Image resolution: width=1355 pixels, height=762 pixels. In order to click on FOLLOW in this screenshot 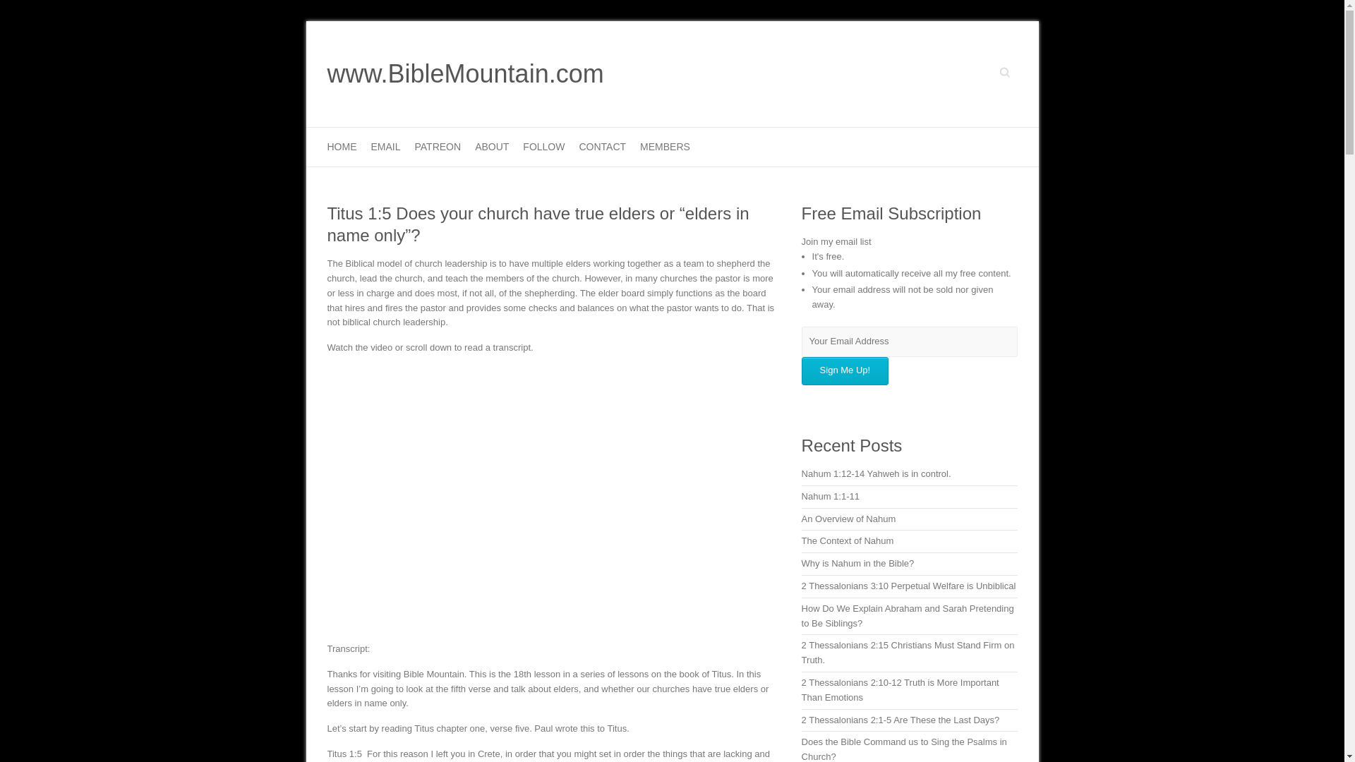, I will do `click(543, 147)`.